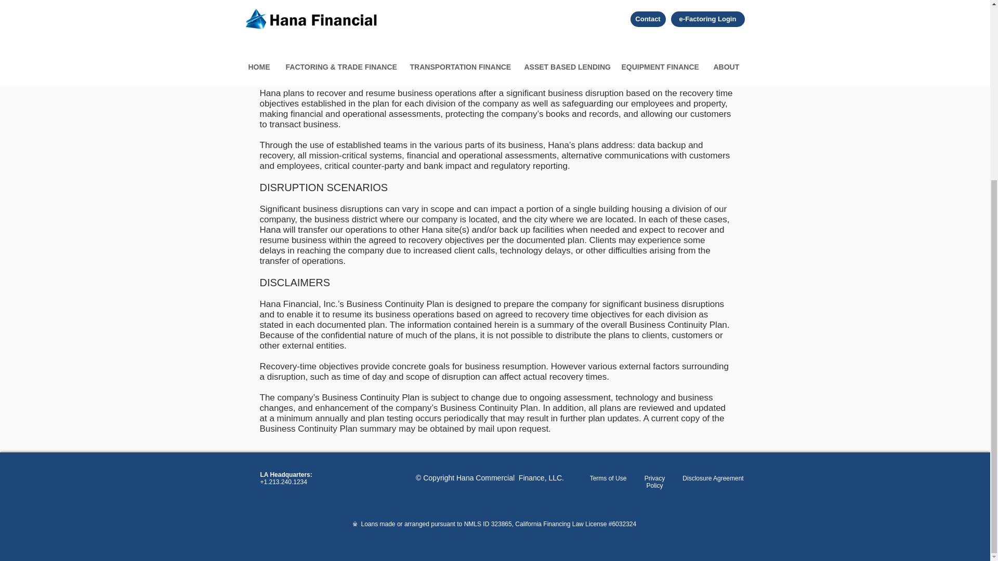  I want to click on Terms of Use, so click(608, 478).